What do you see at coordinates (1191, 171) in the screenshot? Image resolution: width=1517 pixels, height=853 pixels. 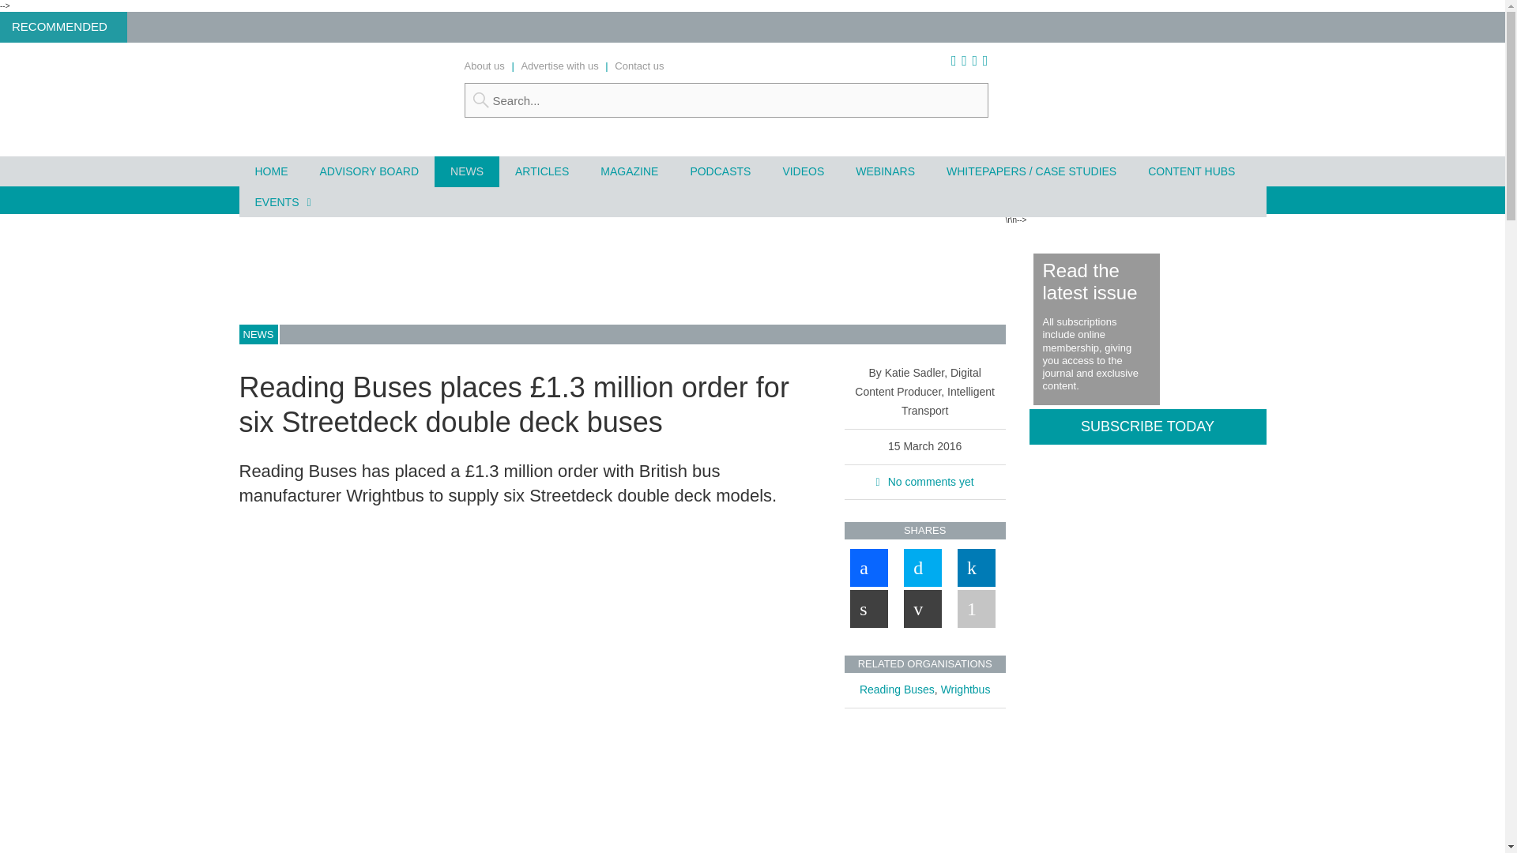 I see `CONTENT HUBS` at bounding box center [1191, 171].